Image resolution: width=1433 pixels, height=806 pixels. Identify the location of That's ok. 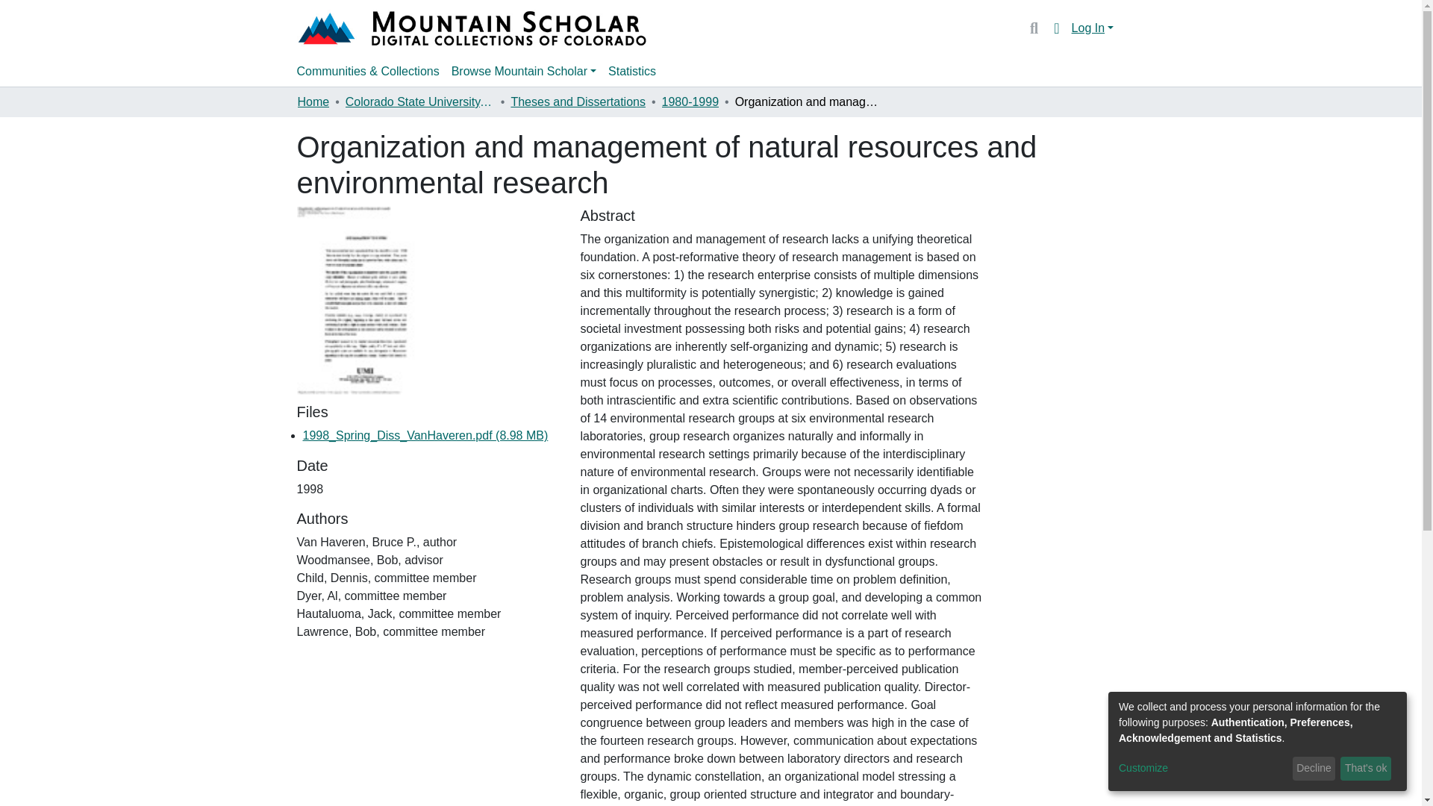
(1366, 769).